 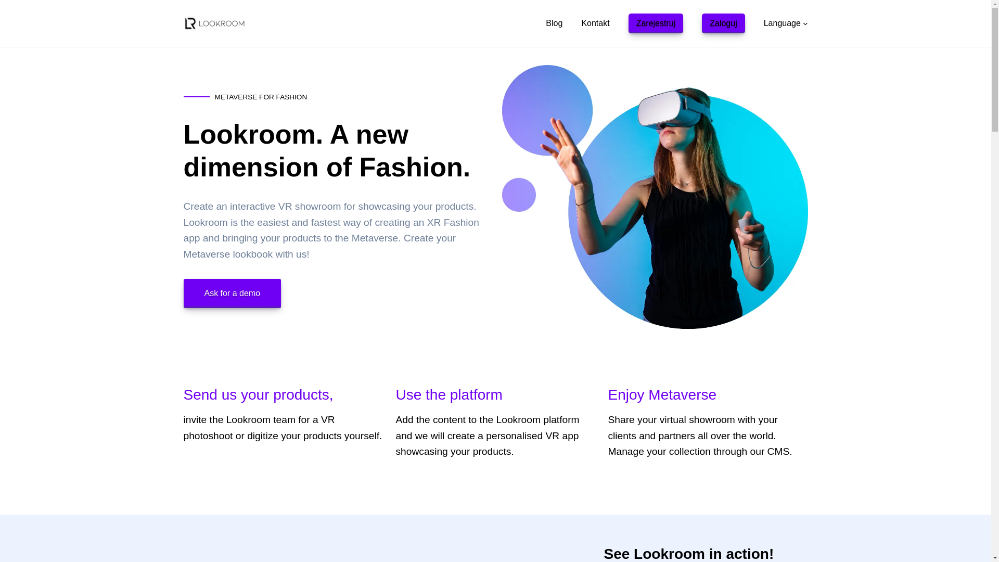 I want to click on Kontakt, so click(x=595, y=23).